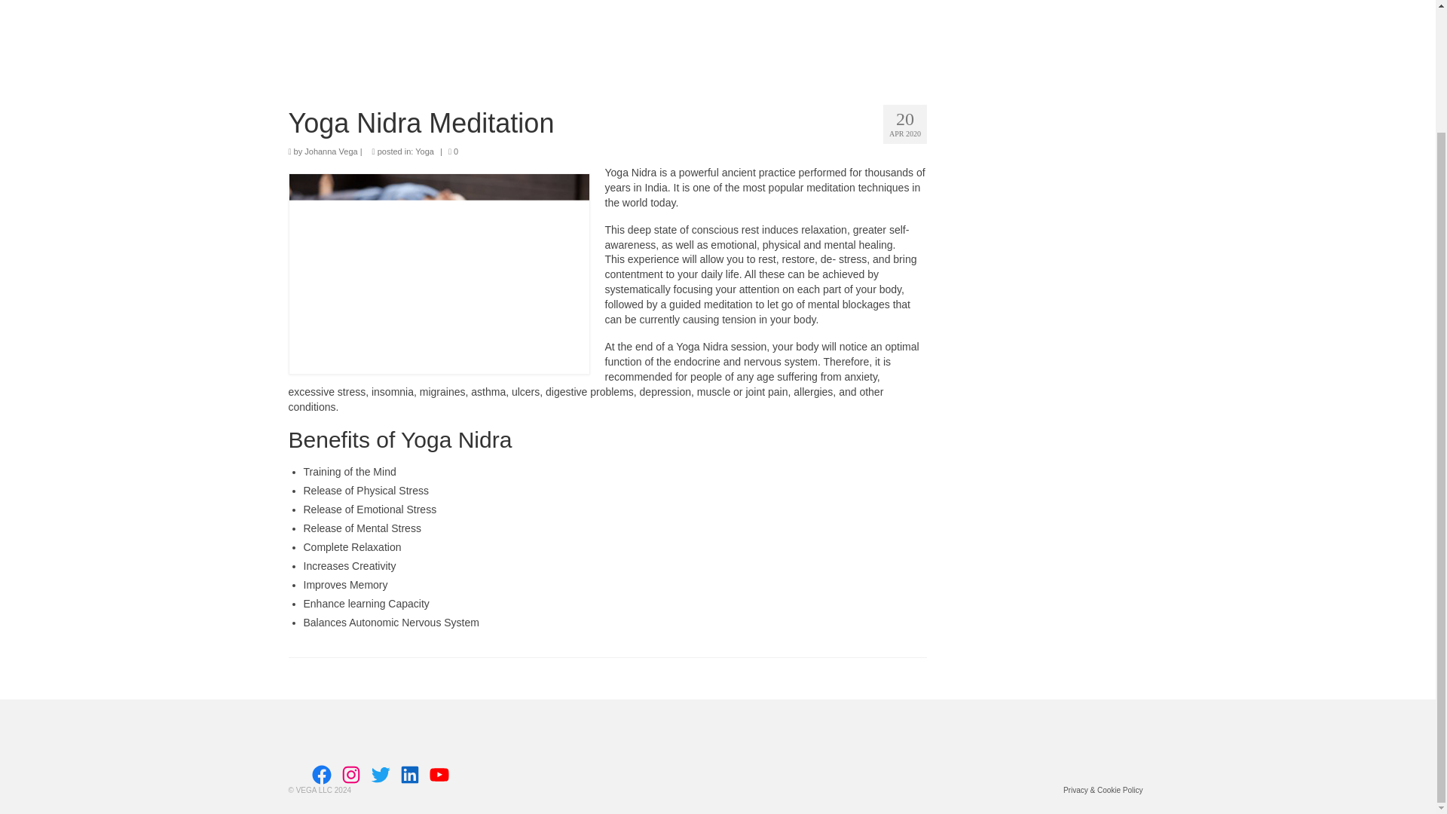 This screenshot has width=1447, height=814. Describe the element at coordinates (321, 775) in the screenshot. I see `Facebook` at that location.